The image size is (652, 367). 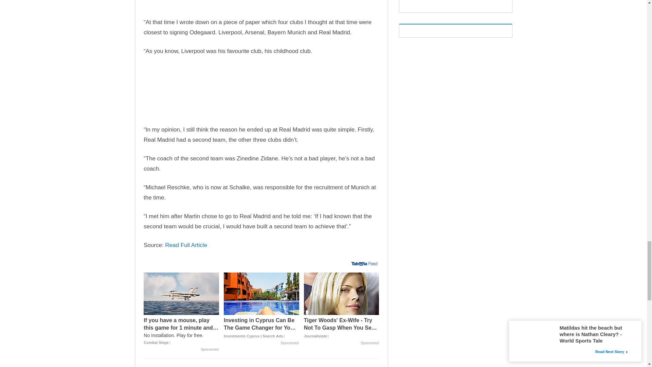 What do you see at coordinates (210, 349) in the screenshot?
I see `Sponsored` at bounding box center [210, 349].